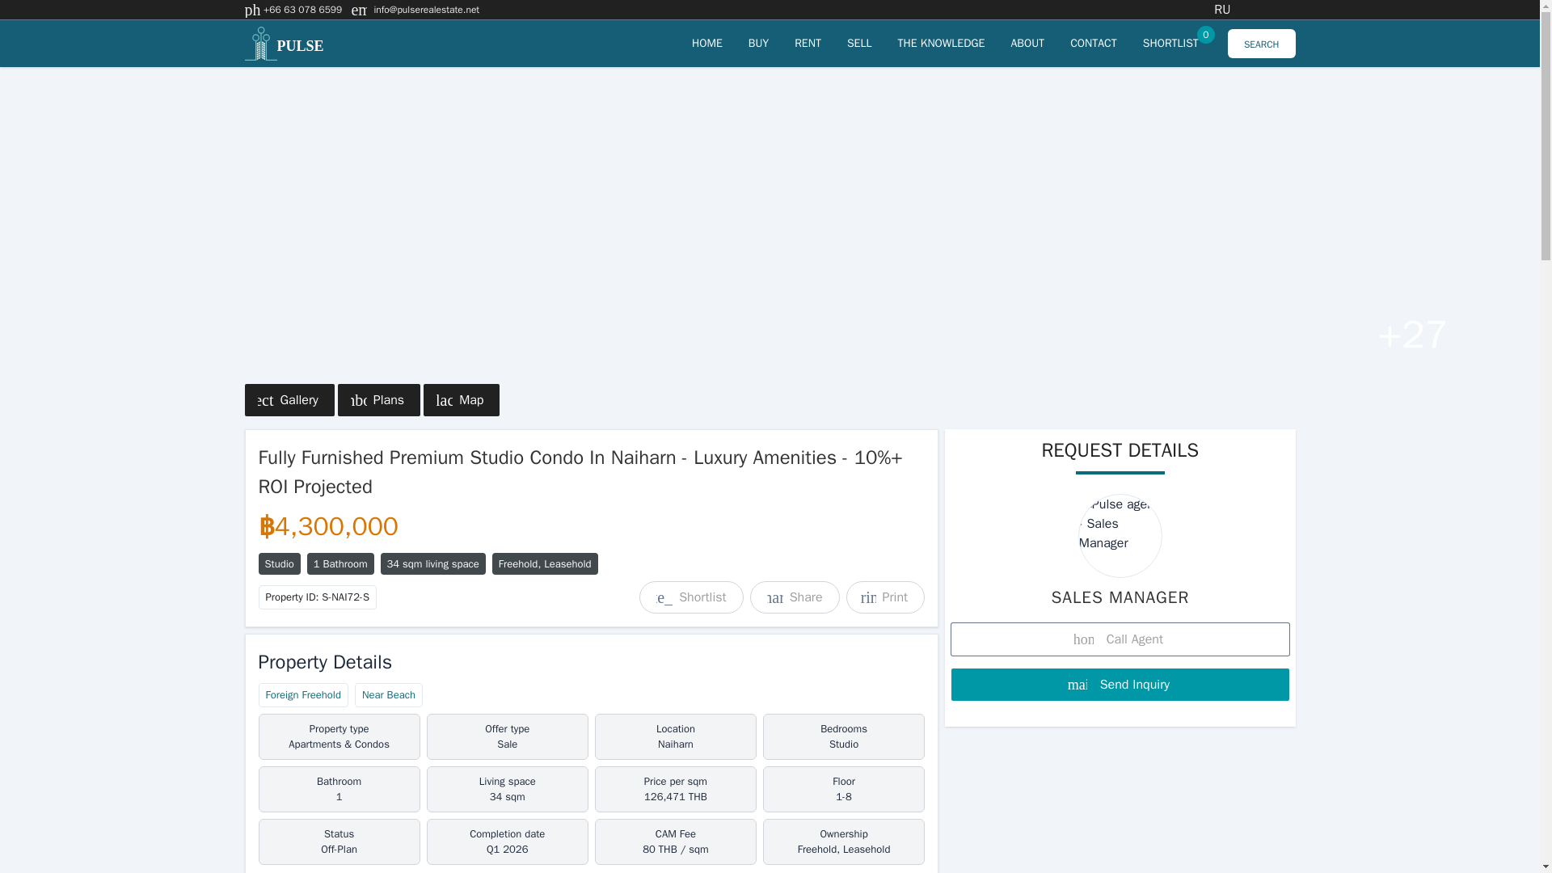  I want to click on ABOUT, so click(1027, 43).